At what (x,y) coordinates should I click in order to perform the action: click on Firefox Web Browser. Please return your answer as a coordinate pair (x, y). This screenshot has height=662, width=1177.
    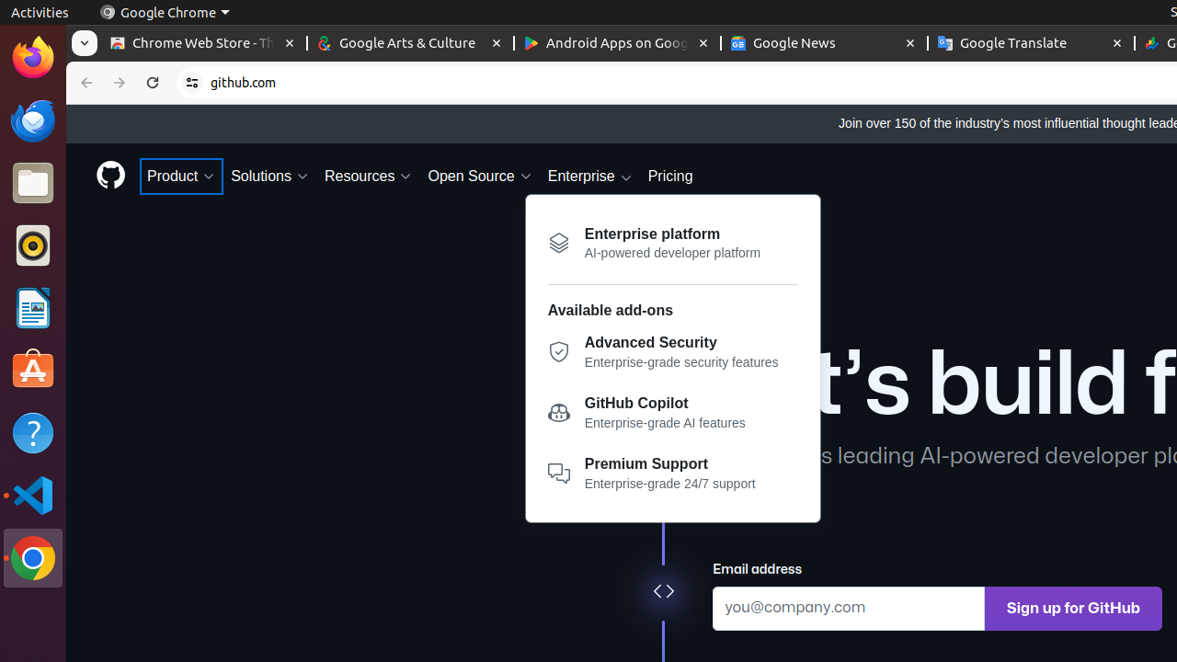
    Looking at the image, I should click on (33, 58).